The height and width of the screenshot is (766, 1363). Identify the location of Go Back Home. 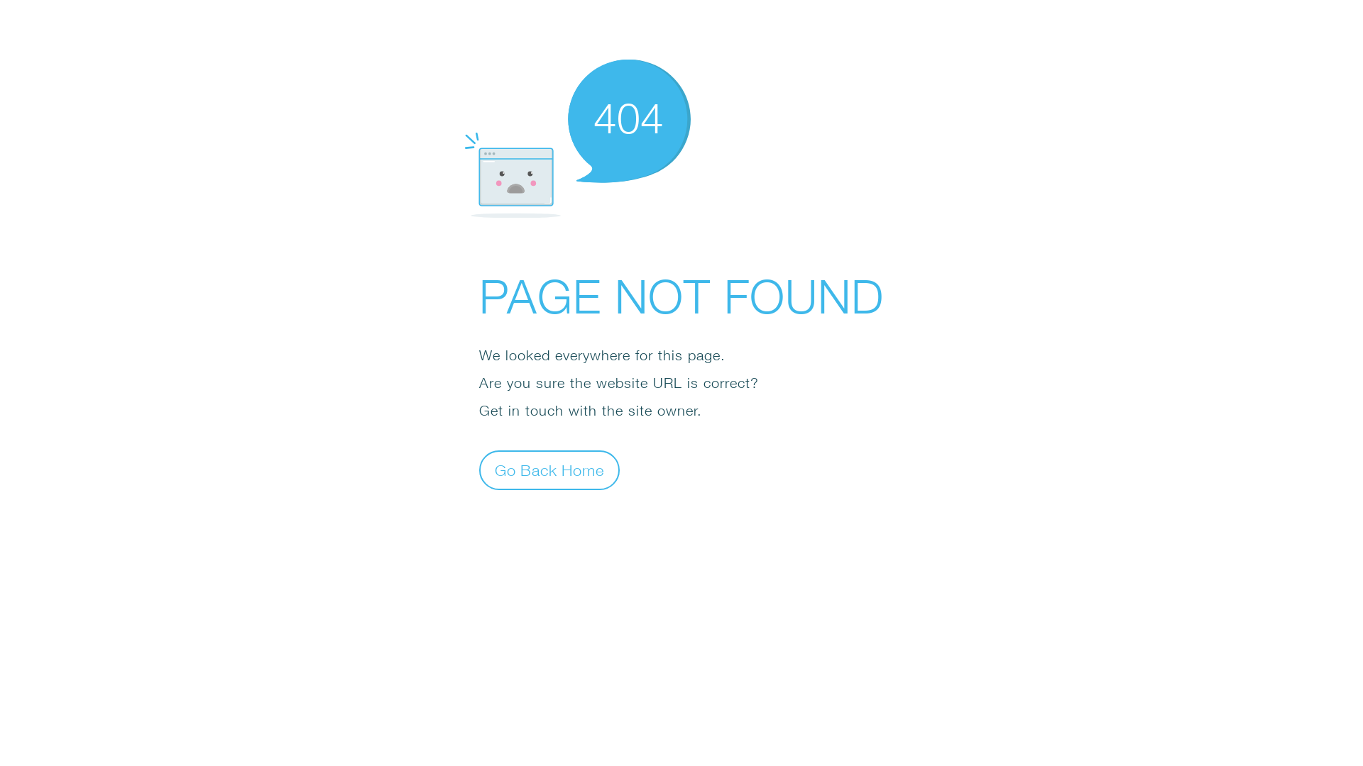
(549, 470).